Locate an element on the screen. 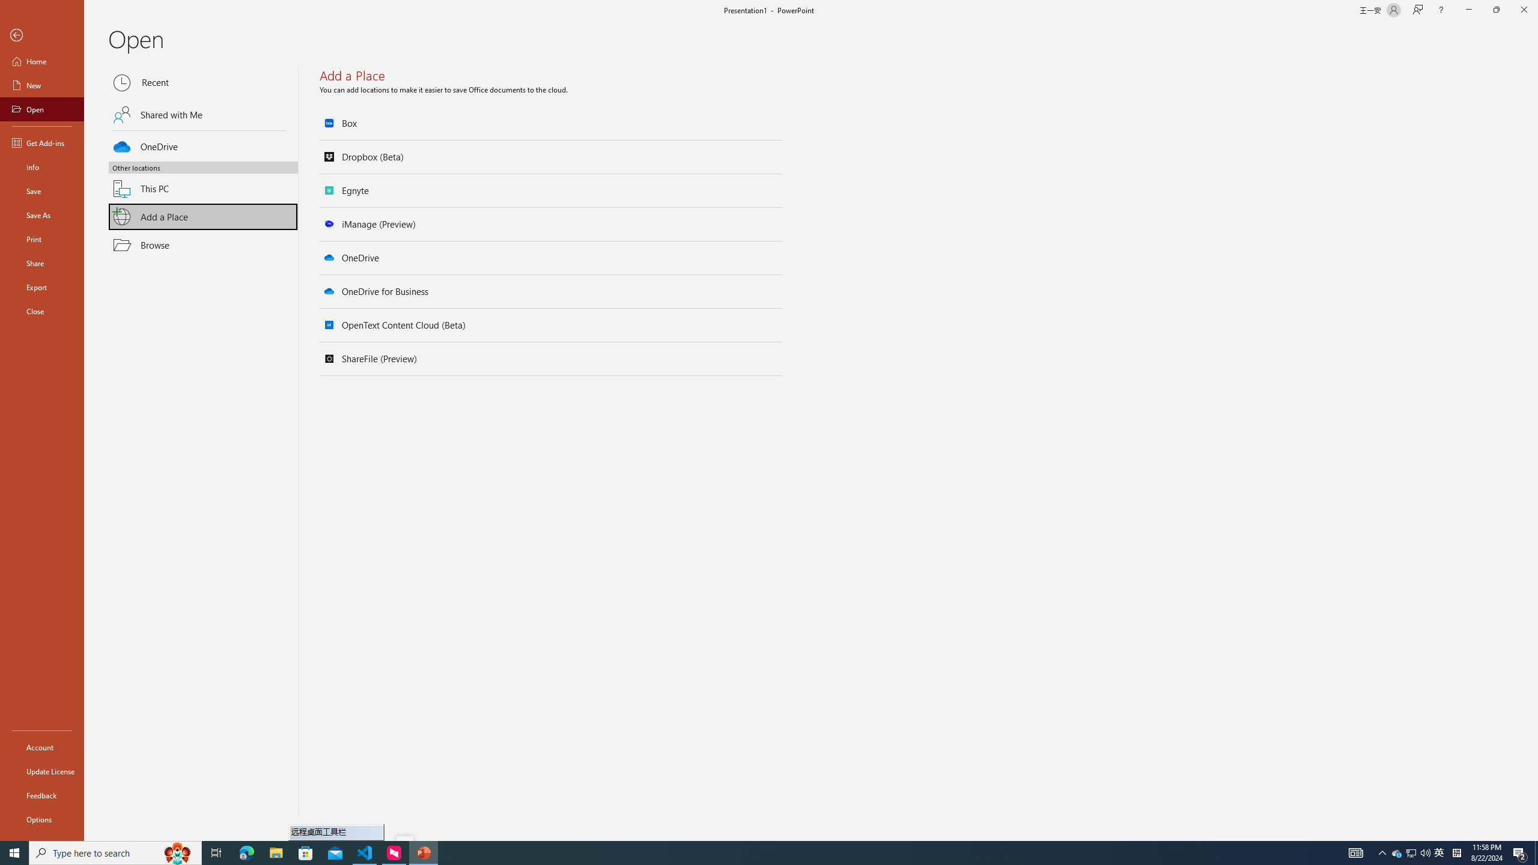 The height and width of the screenshot is (865, 1538). Box is located at coordinates (552, 124).